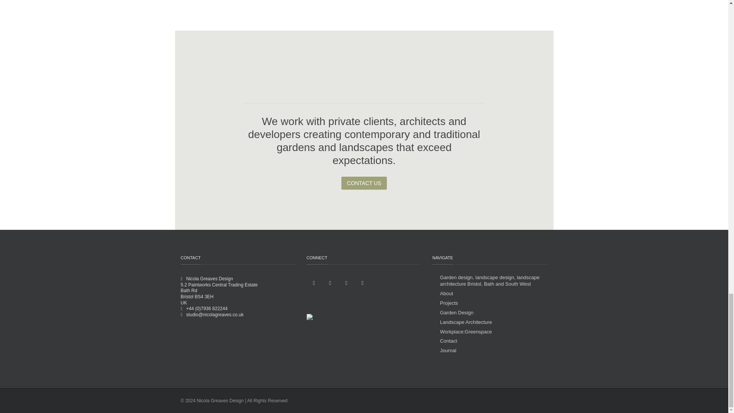 The width and height of the screenshot is (734, 413). Describe the element at coordinates (364, 183) in the screenshot. I see `CONTACT US` at that location.